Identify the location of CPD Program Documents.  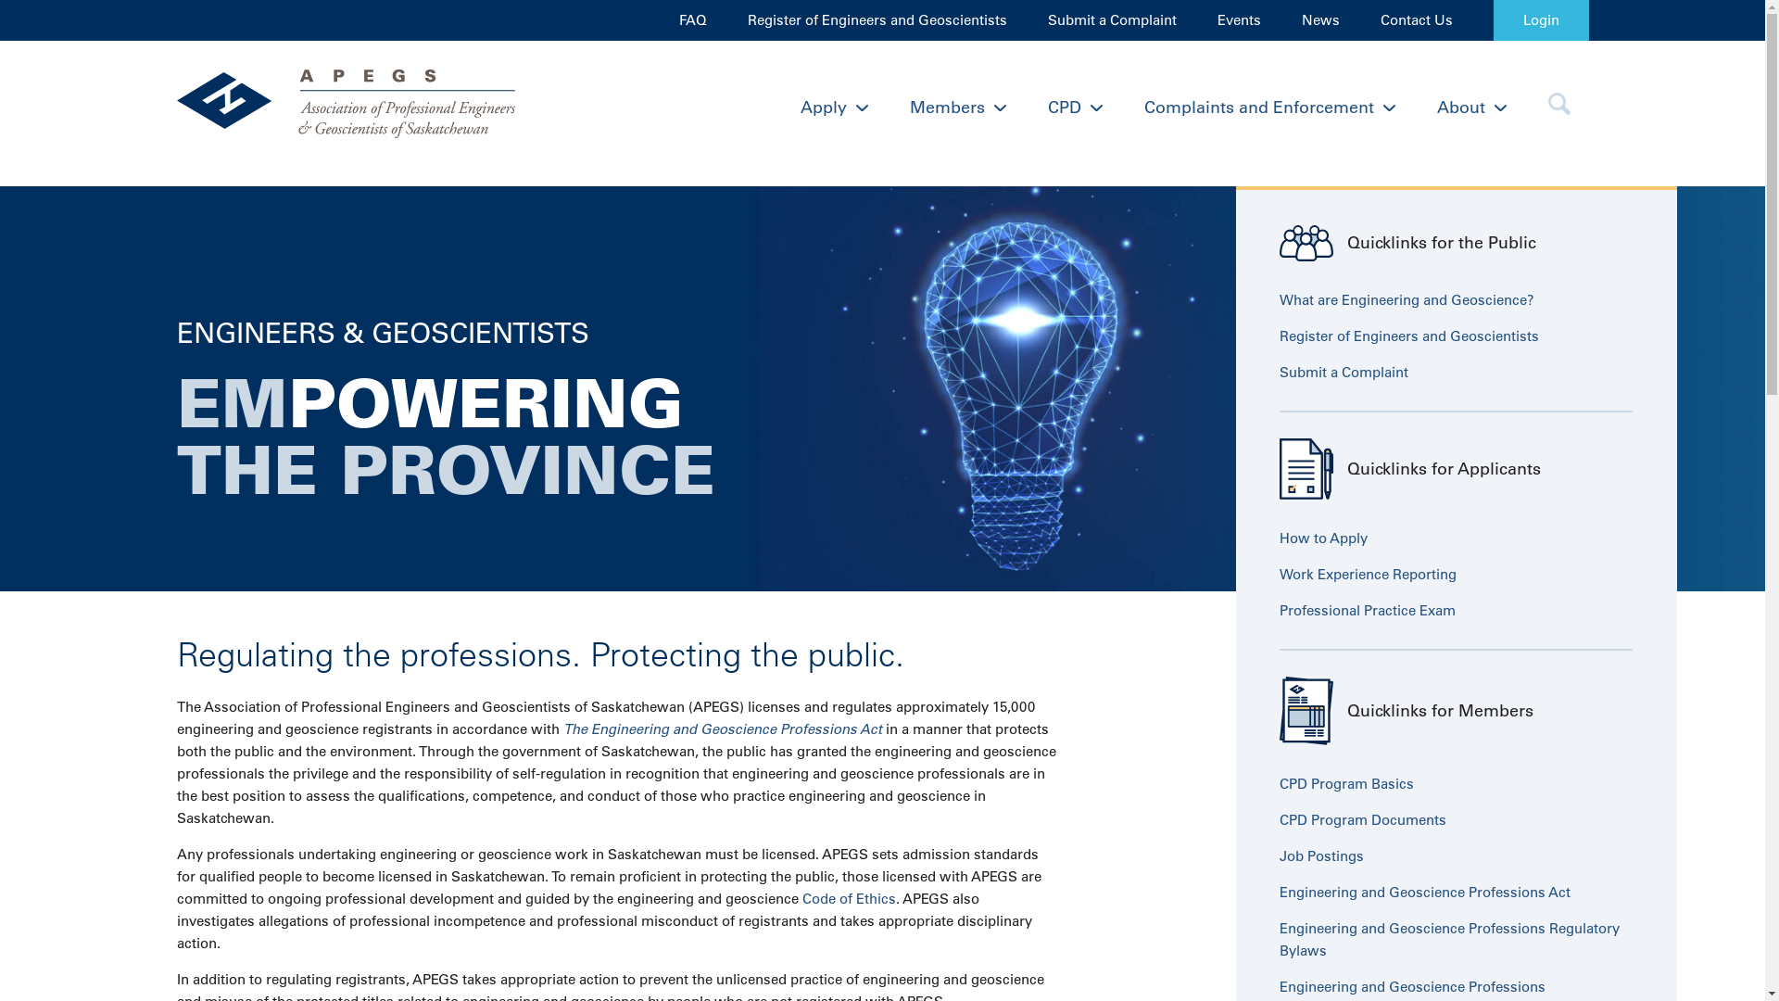
(1363, 819).